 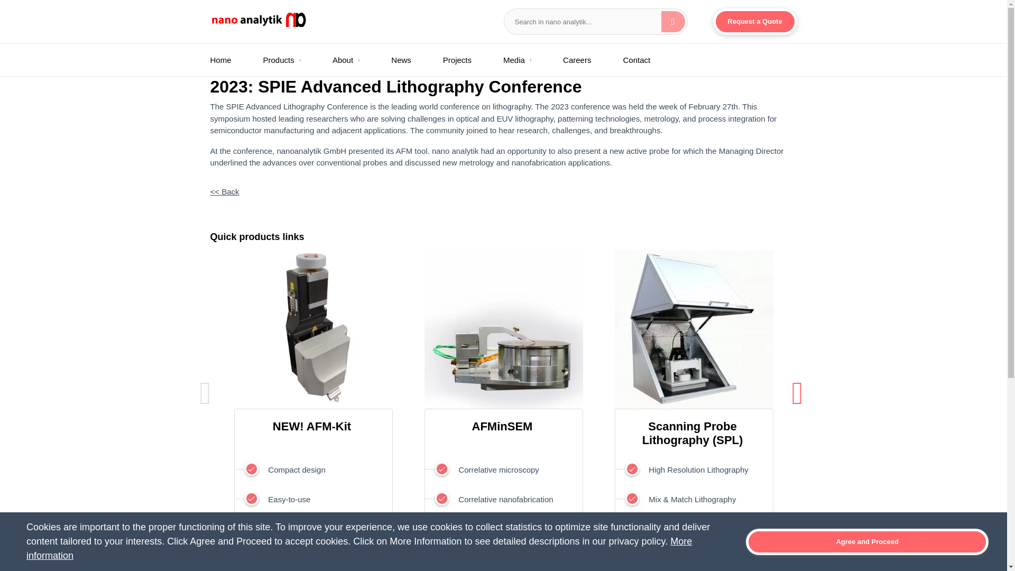 What do you see at coordinates (641, 62) in the screenshot?
I see `Contact` at bounding box center [641, 62].